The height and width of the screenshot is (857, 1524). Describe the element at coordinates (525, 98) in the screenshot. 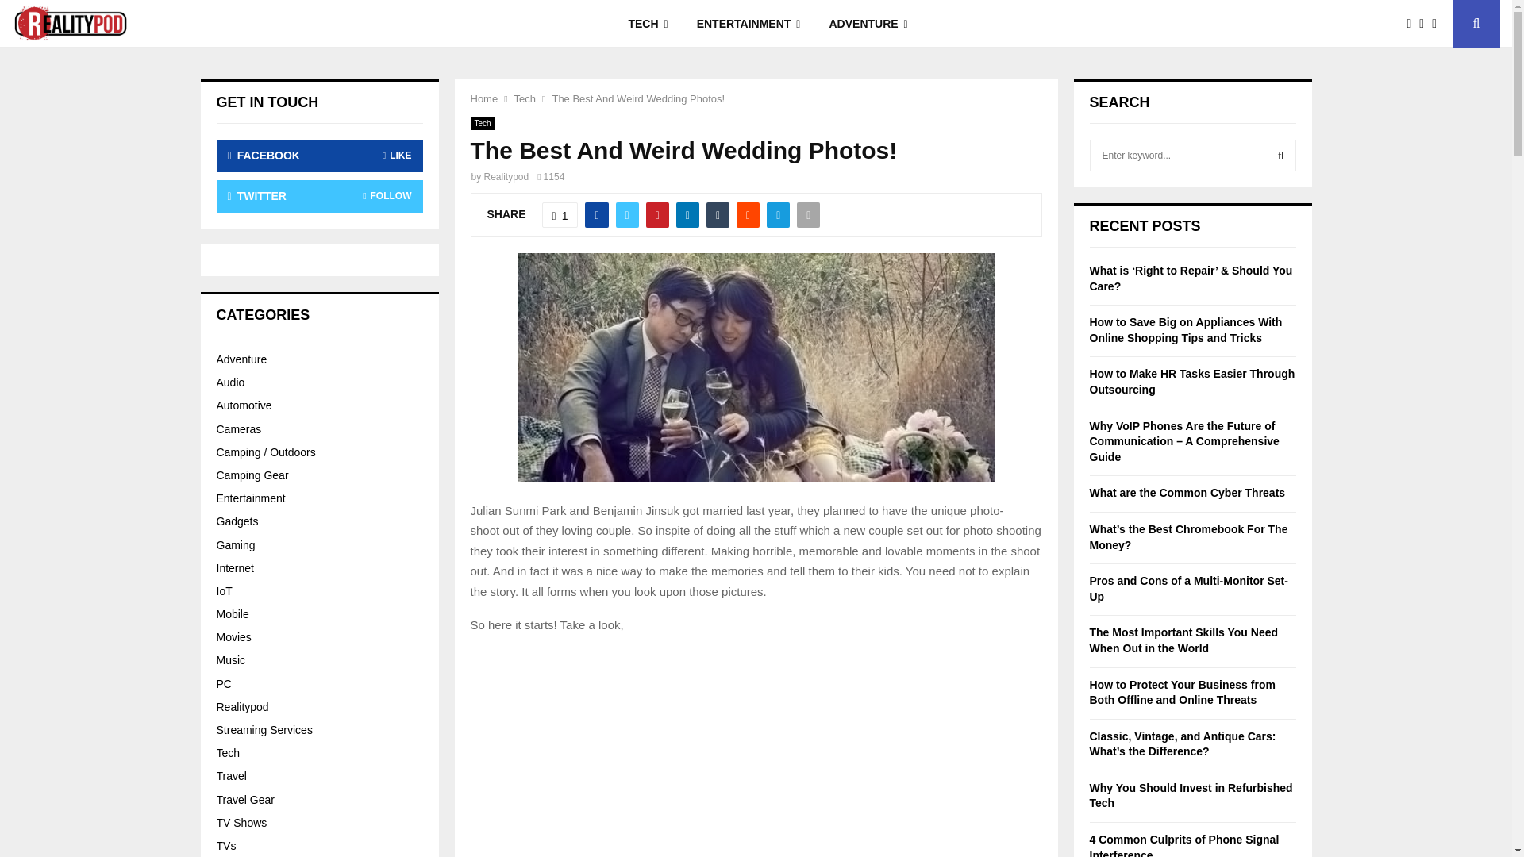

I see `Tech` at that location.